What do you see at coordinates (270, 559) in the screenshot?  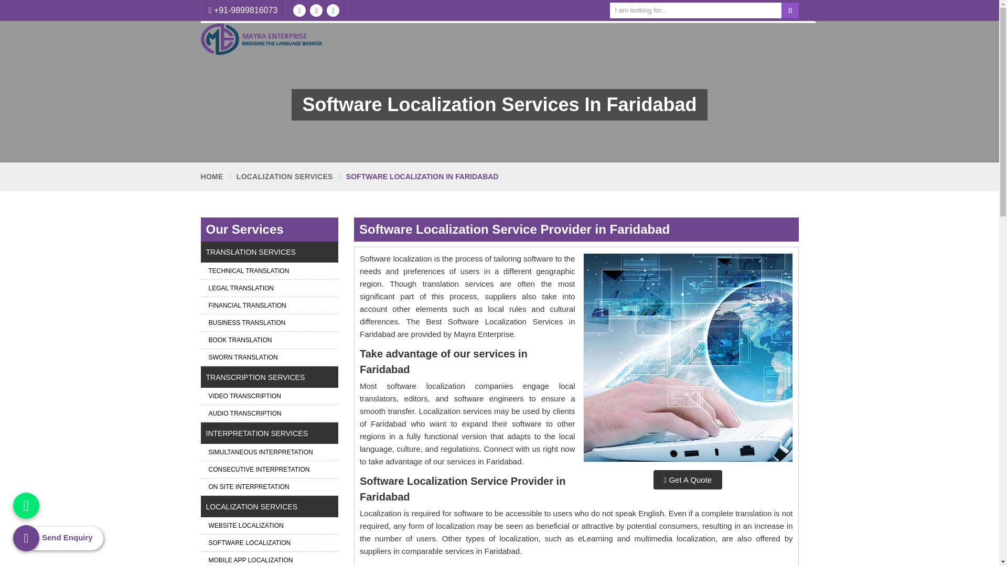 I see `MOBILE APP LOCALIZATION` at bounding box center [270, 559].